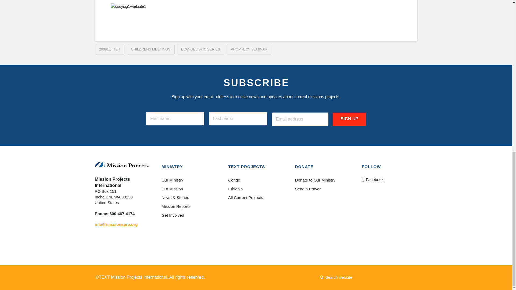 The image size is (516, 290). What do you see at coordinates (116, 224) in the screenshot?
I see `Send Us an Email` at bounding box center [116, 224].